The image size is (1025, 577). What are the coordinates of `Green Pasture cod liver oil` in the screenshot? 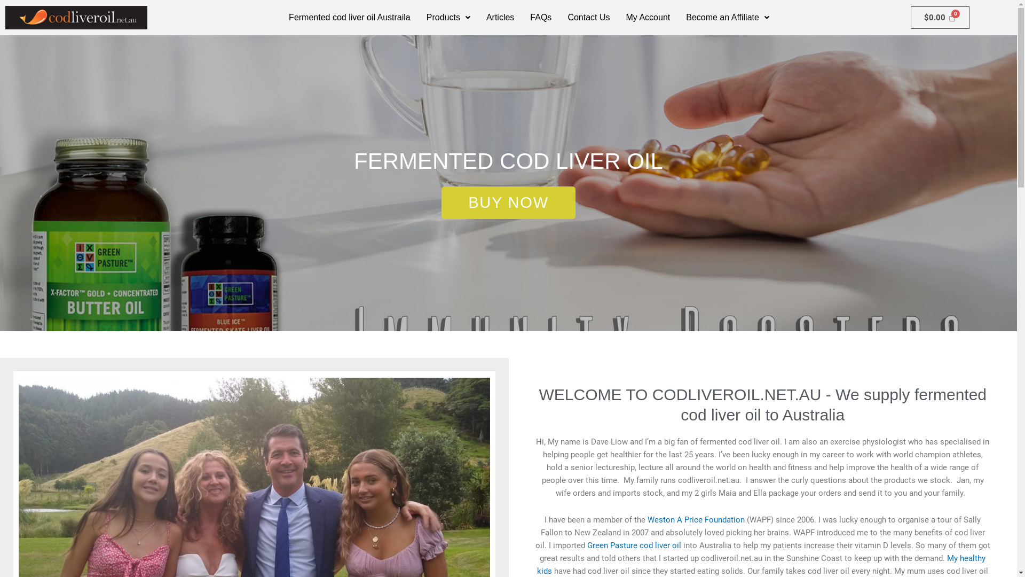 It's located at (635, 545).